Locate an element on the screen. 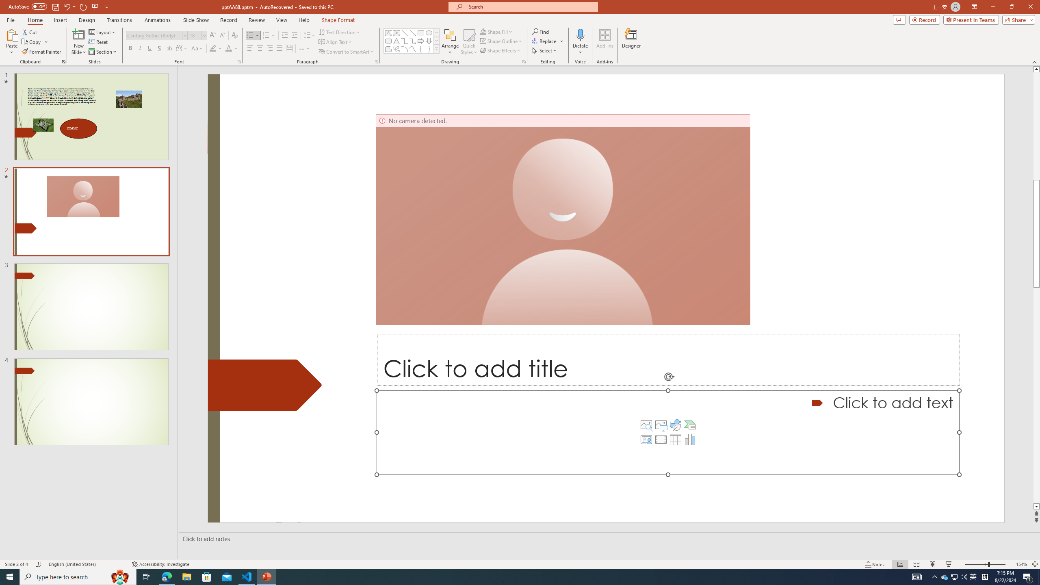  Soft Edge Oval is located at coordinates (632, 41).